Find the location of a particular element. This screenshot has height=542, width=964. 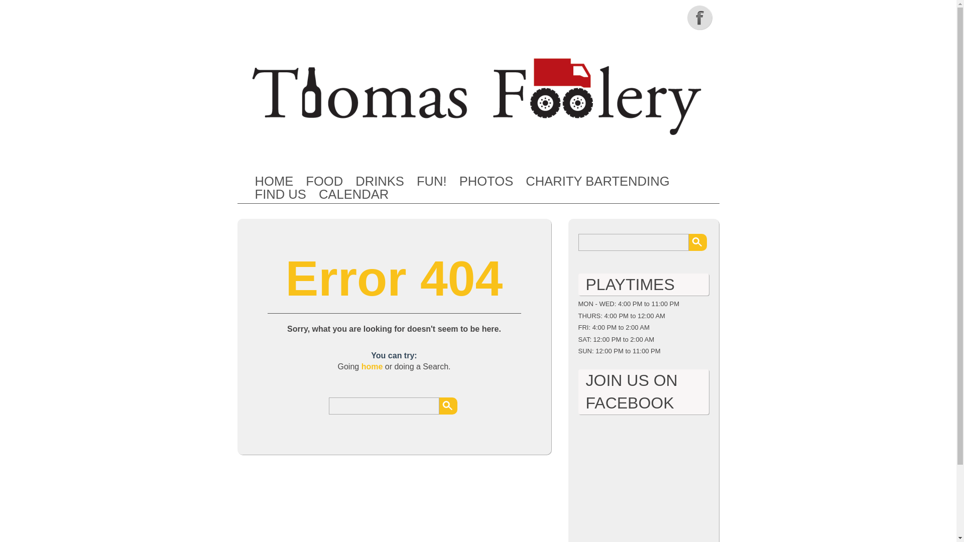

FOOD is located at coordinates (324, 181).